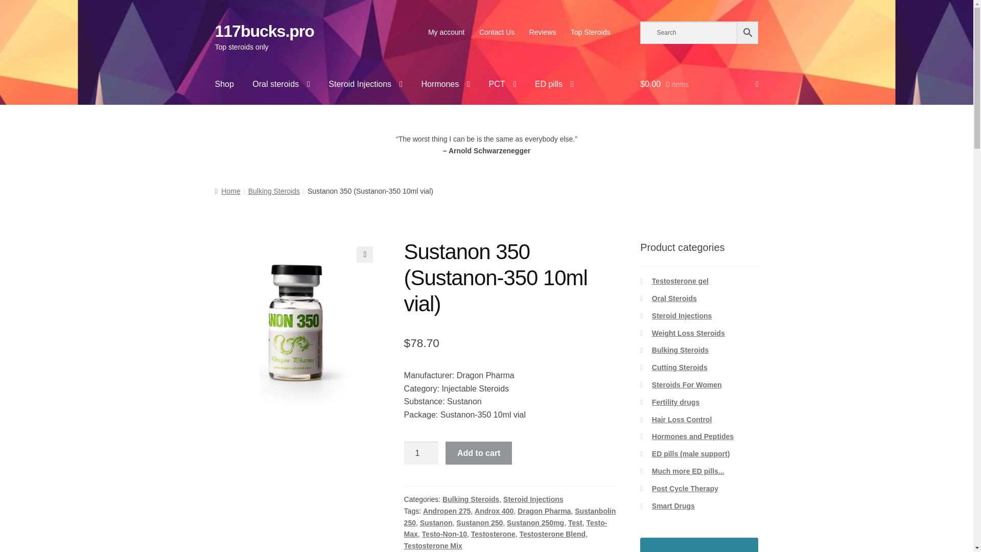 This screenshot has width=981, height=552. What do you see at coordinates (543, 32) in the screenshot?
I see `Reviews` at bounding box center [543, 32].